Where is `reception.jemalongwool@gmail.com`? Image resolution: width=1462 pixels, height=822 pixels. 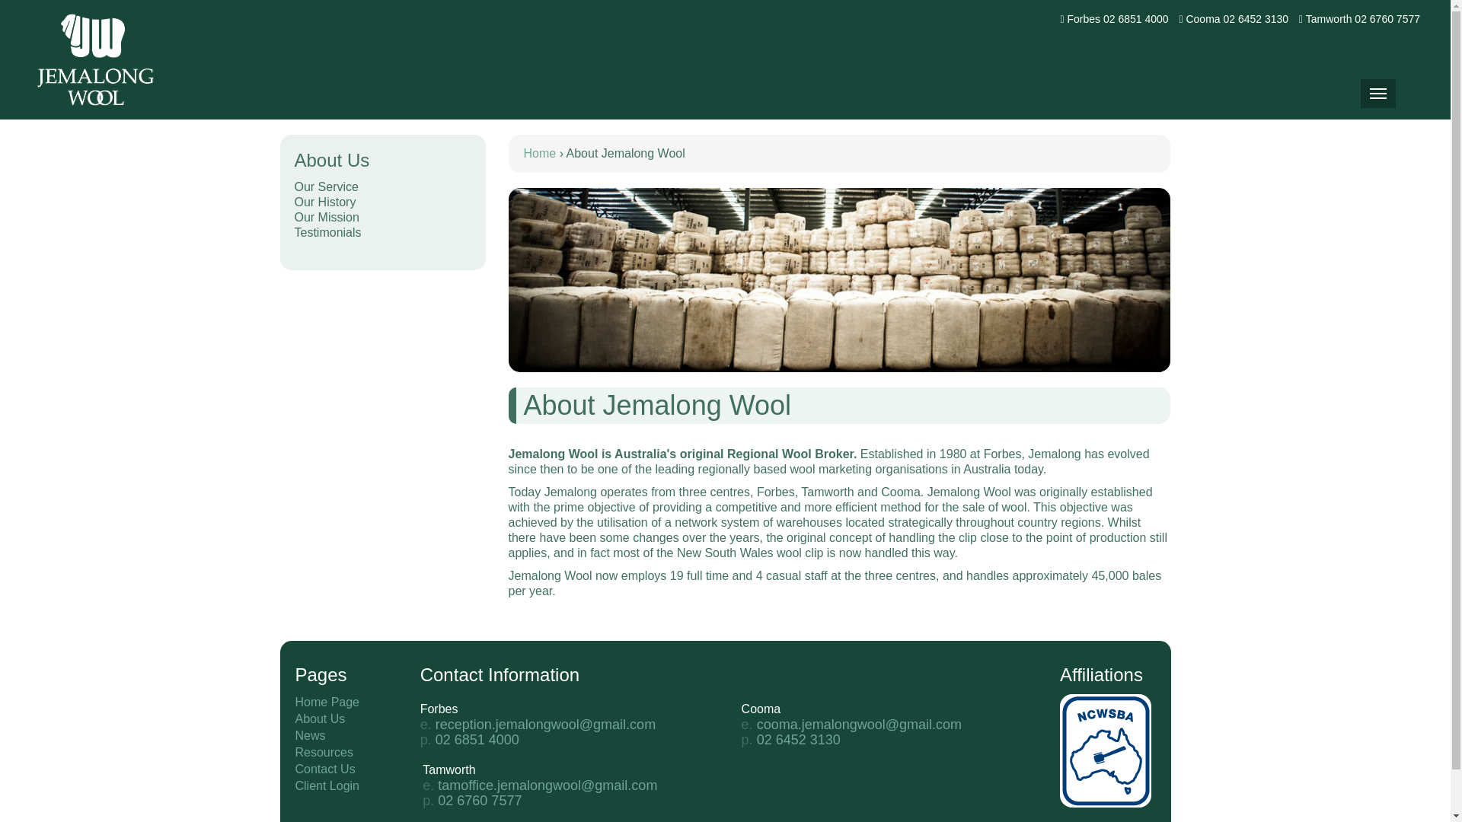 reception.jemalongwool@gmail.com is located at coordinates (545, 725).